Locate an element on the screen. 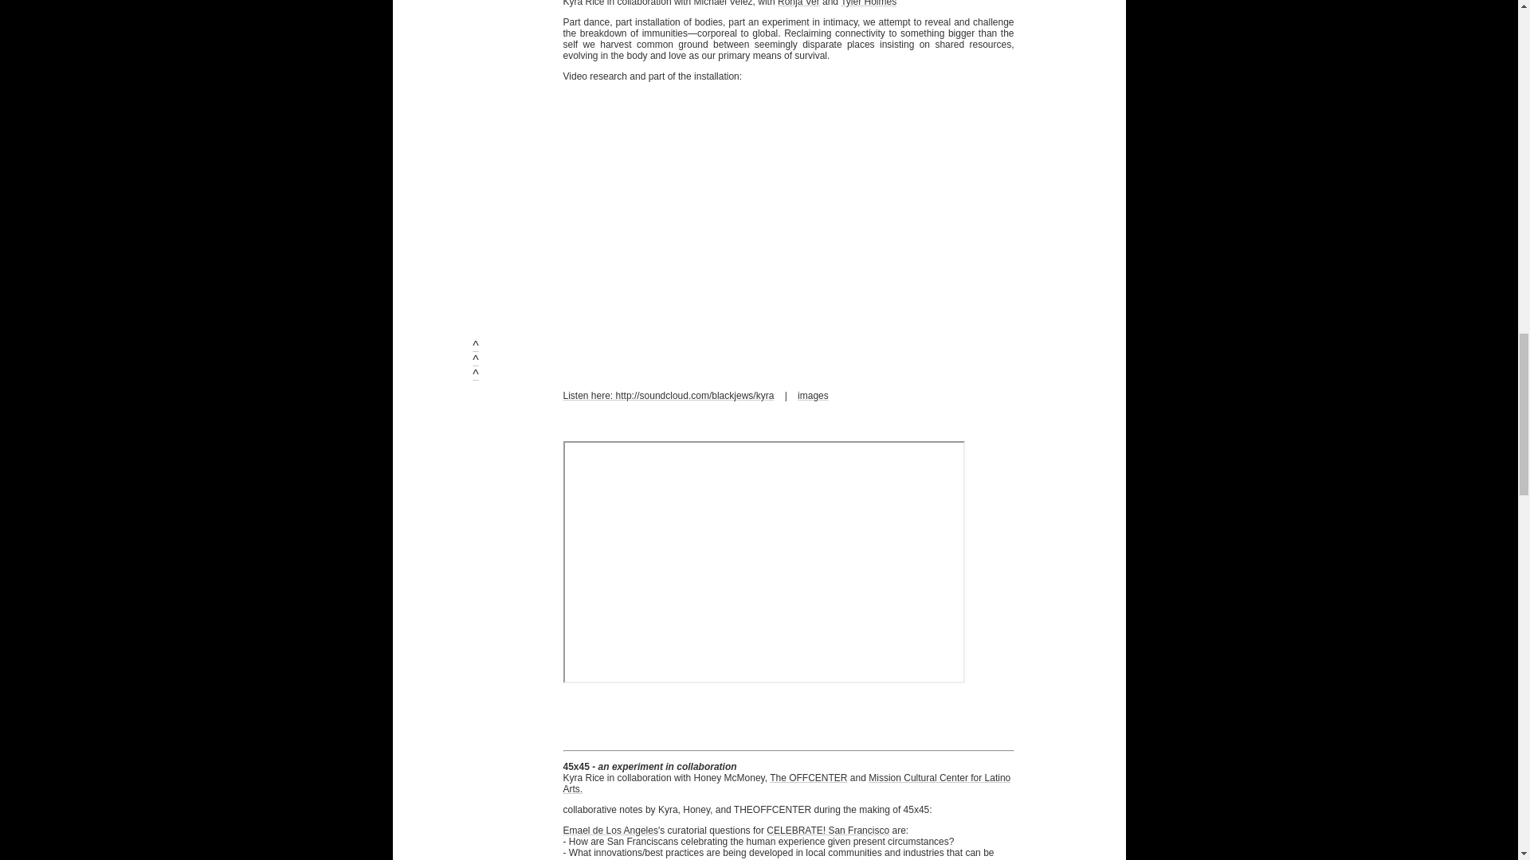 This screenshot has width=1530, height=860. Ronja Ver is located at coordinates (798, 3).